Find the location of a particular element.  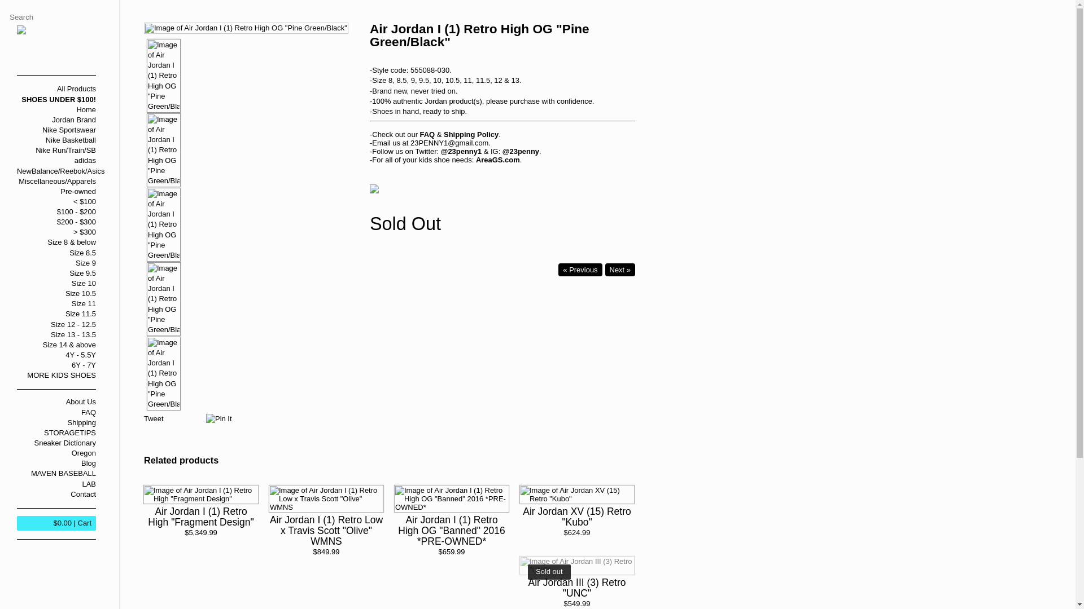

Size 8.5 is located at coordinates (56, 253).